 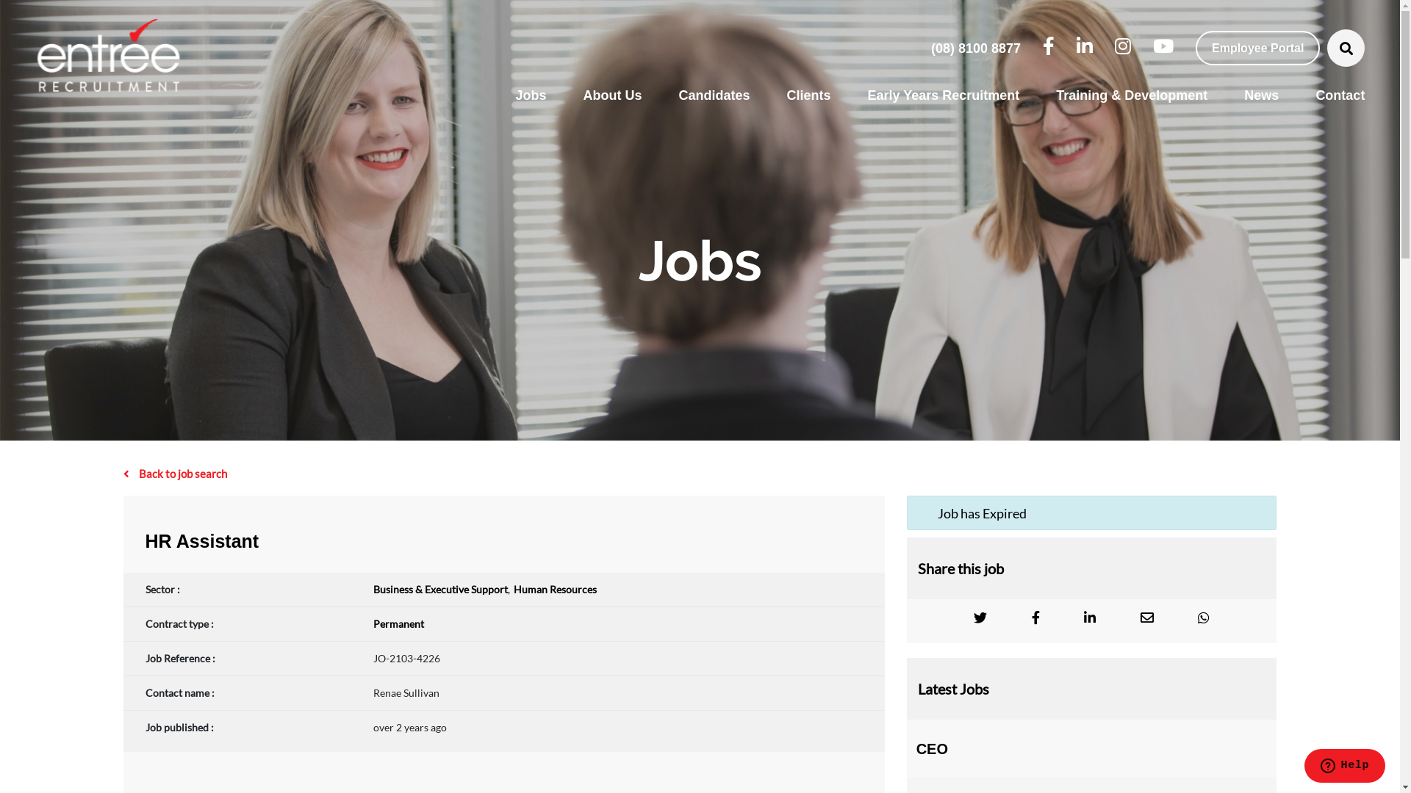 What do you see at coordinates (1261, 95) in the screenshot?
I see `News` at bounding box center [1261, 95].